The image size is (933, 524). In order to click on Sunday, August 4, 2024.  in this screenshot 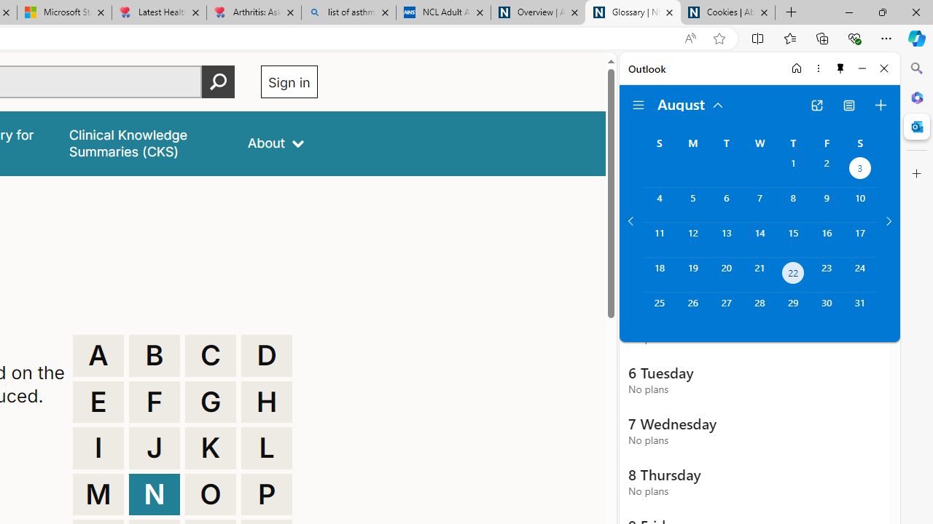, I will do `click(659, 205)`.